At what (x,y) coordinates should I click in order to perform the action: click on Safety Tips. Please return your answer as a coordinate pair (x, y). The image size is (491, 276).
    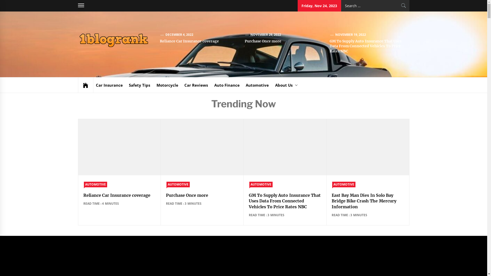
    Looking at the image, I should click on (139, 85).